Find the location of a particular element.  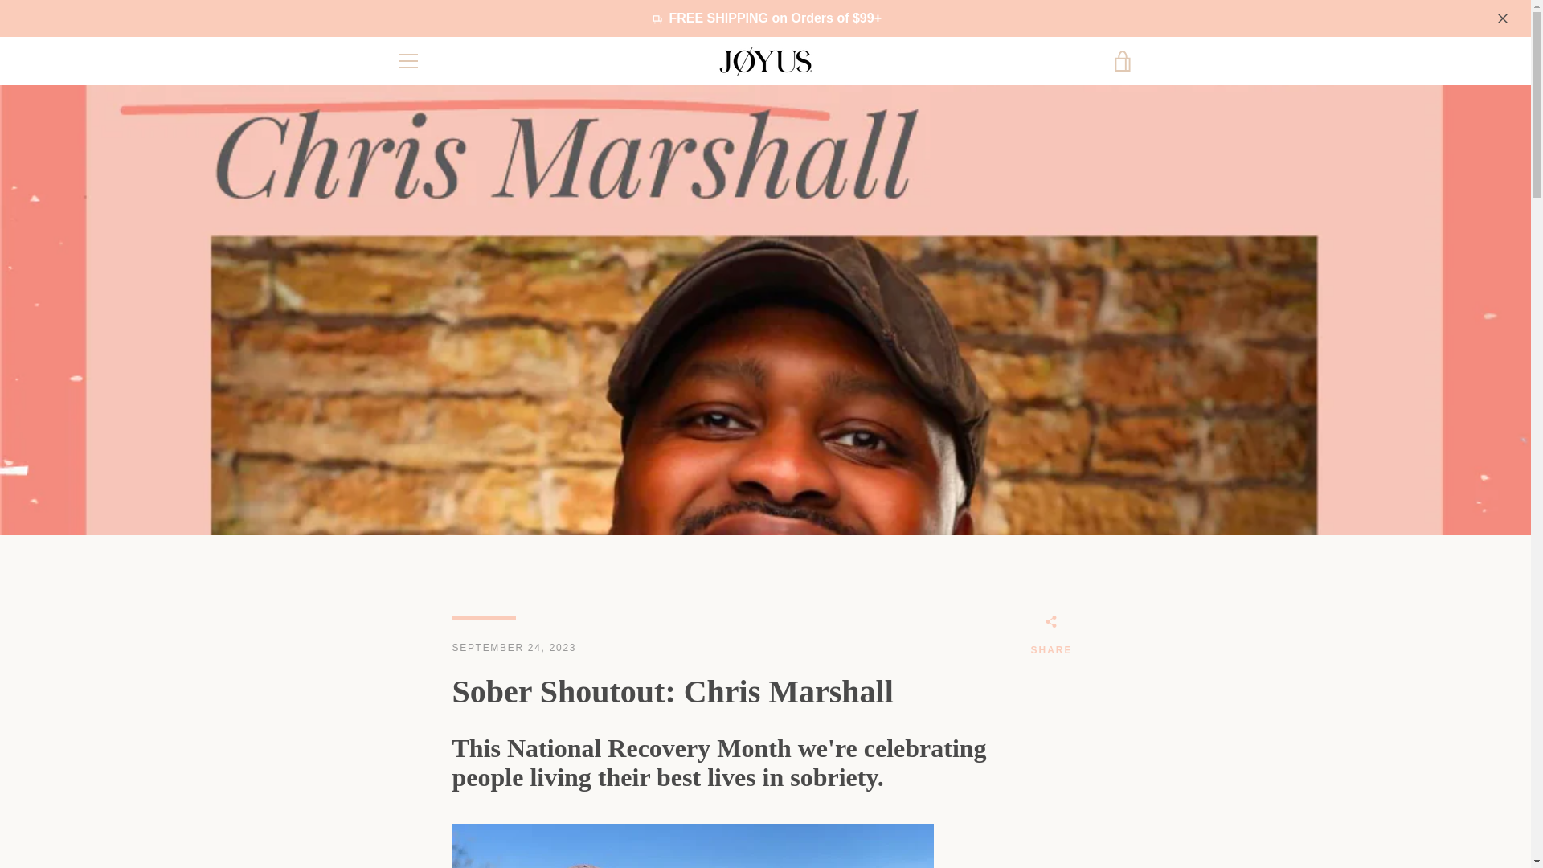

MENU is located at coordinates (407, 61).